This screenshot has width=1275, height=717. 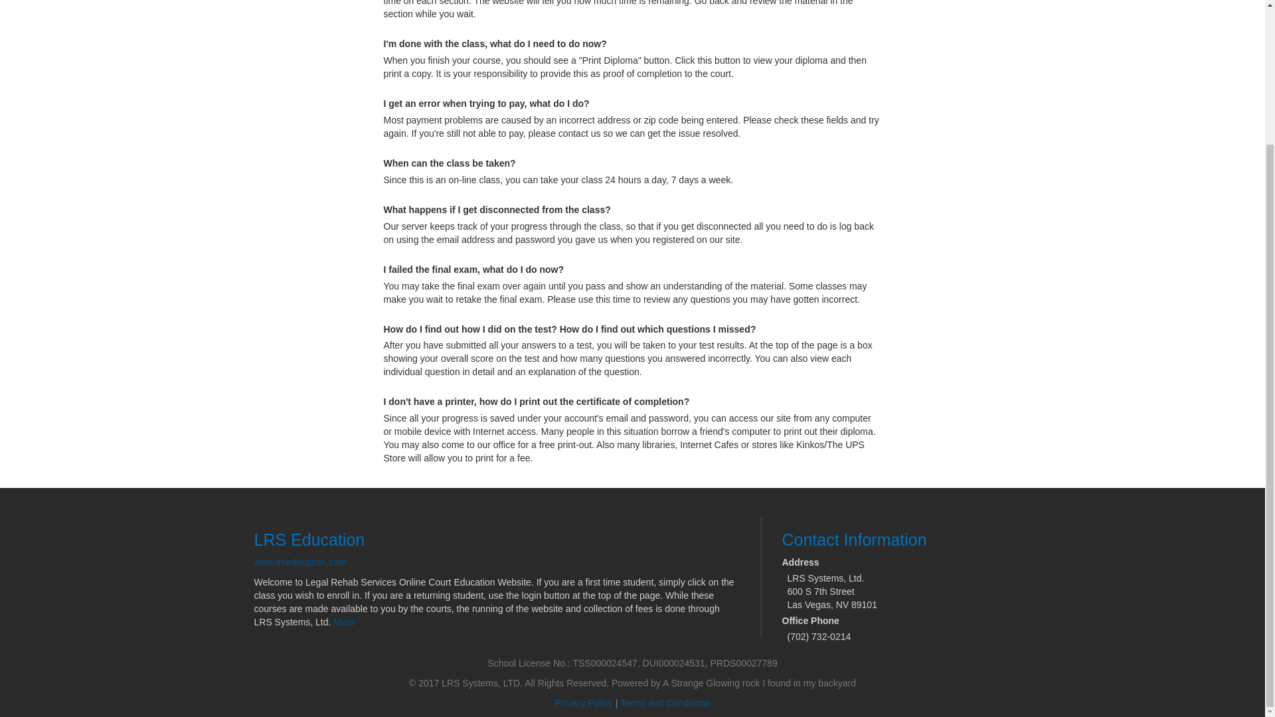 What do you see at coordinates (665, 702) in the screenshot?
I see `Terms and Conditions` at bounding box center [665, 702].